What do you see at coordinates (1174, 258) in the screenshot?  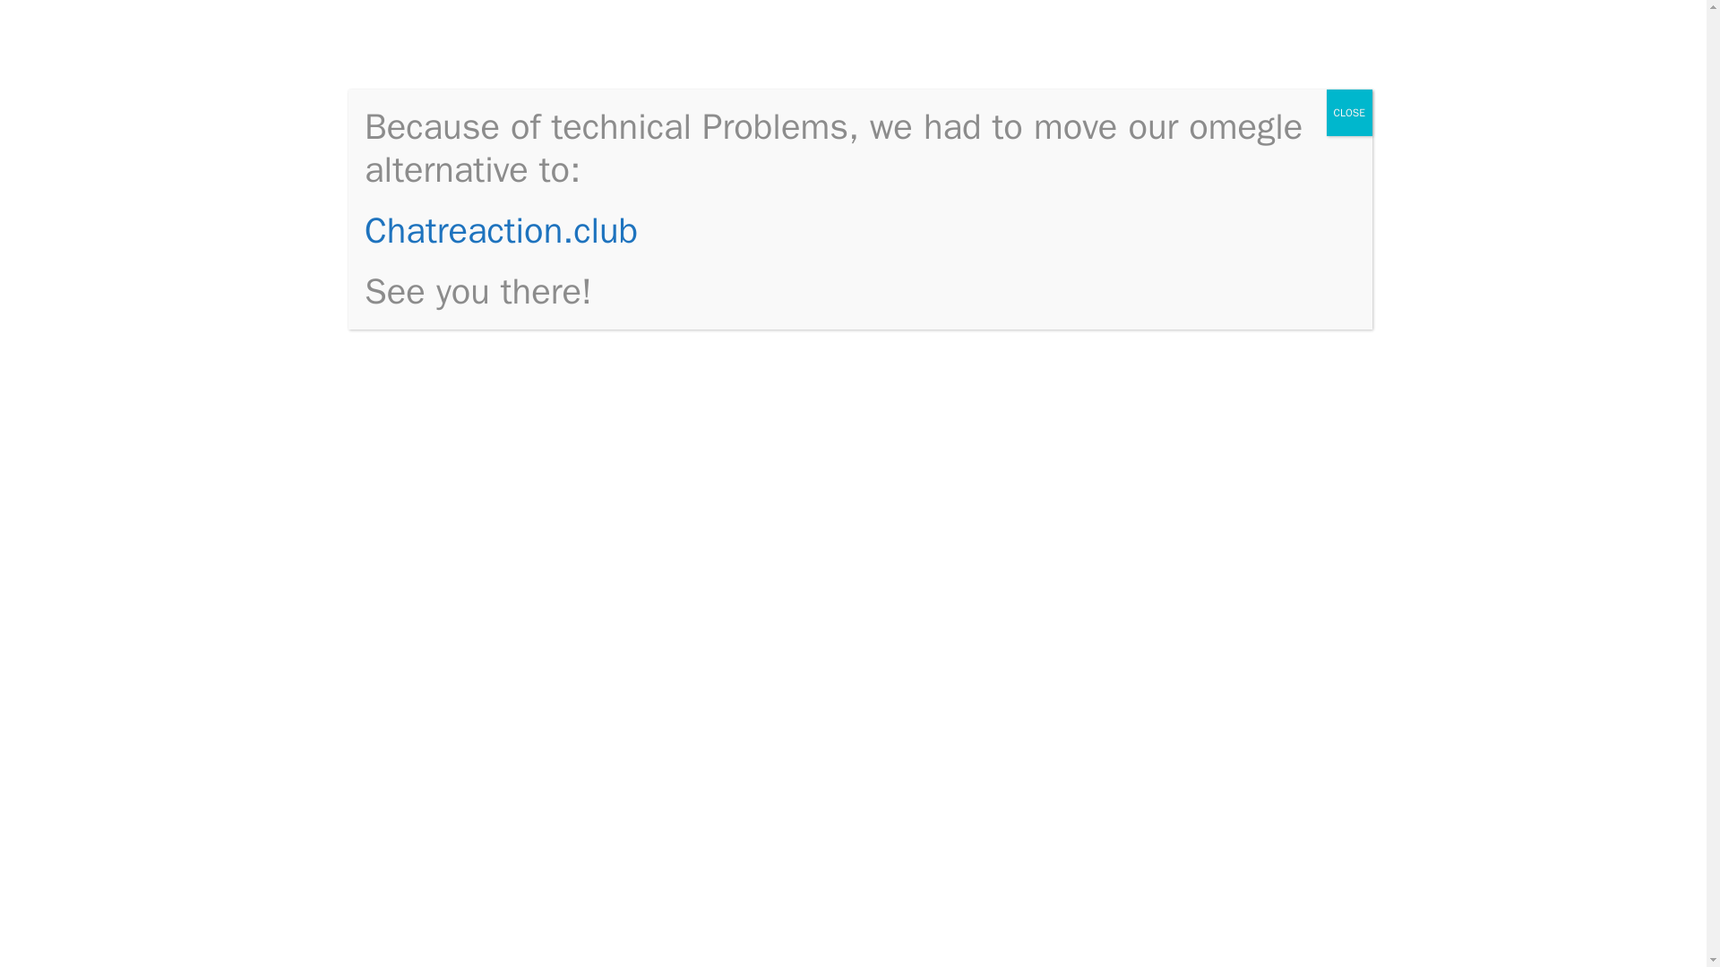 I see `Omegle sec` at bounding box center [1174, 258].